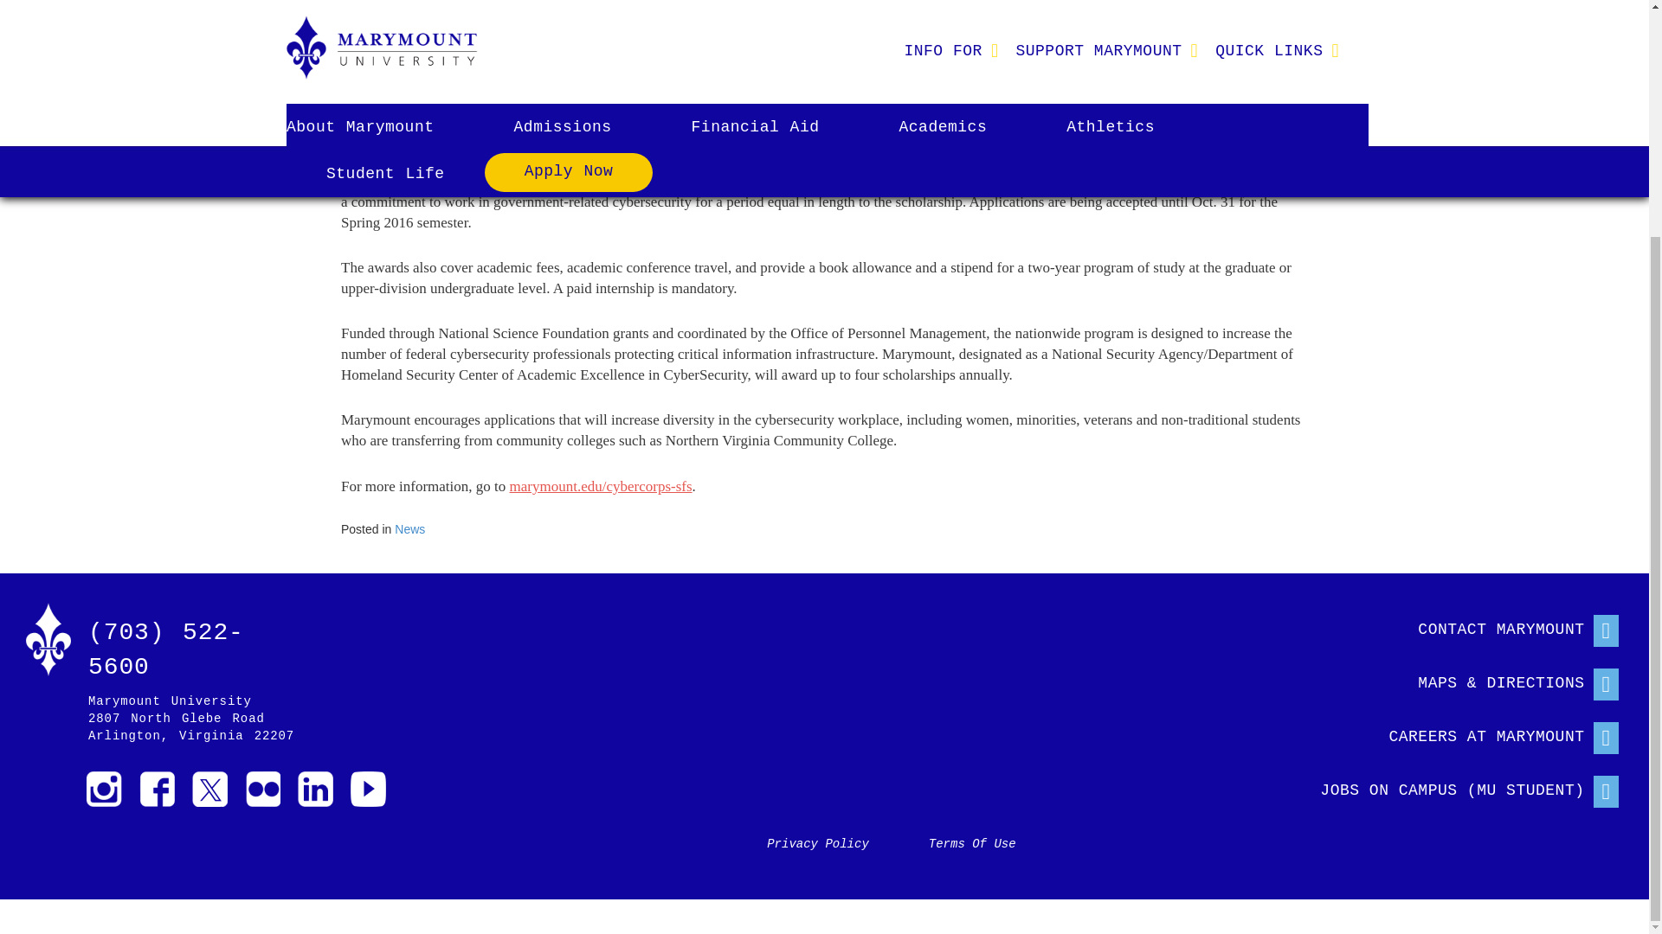 The image size is (1662, 934). What do you see at coordinates (368, 789) in the screenshot?
I see `Youtube` at bounding box center [368, 789].